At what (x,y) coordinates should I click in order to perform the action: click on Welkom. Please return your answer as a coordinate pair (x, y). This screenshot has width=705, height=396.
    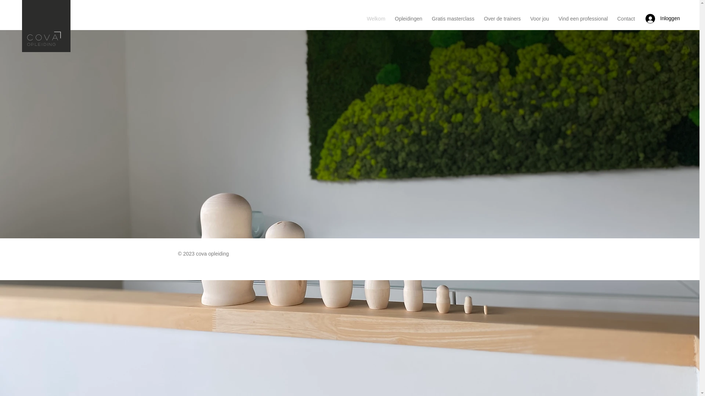
    Looking at the image, I should click on (376, 19).